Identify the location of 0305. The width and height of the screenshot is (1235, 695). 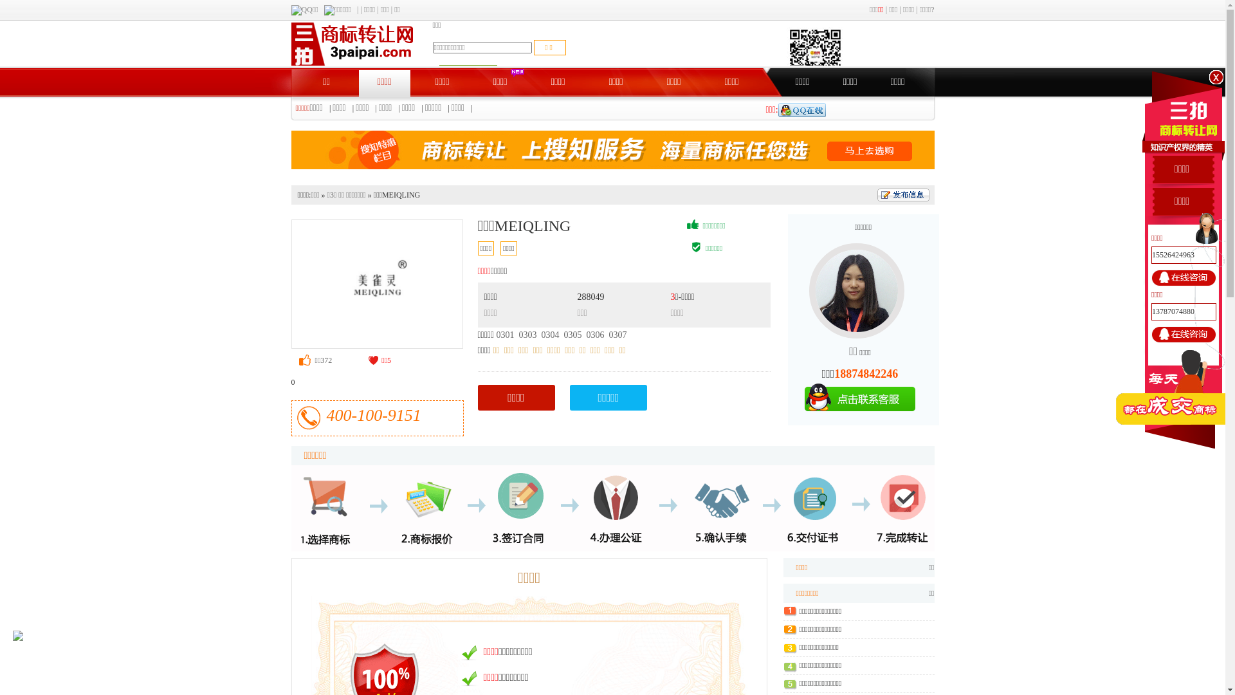
(573, 335).